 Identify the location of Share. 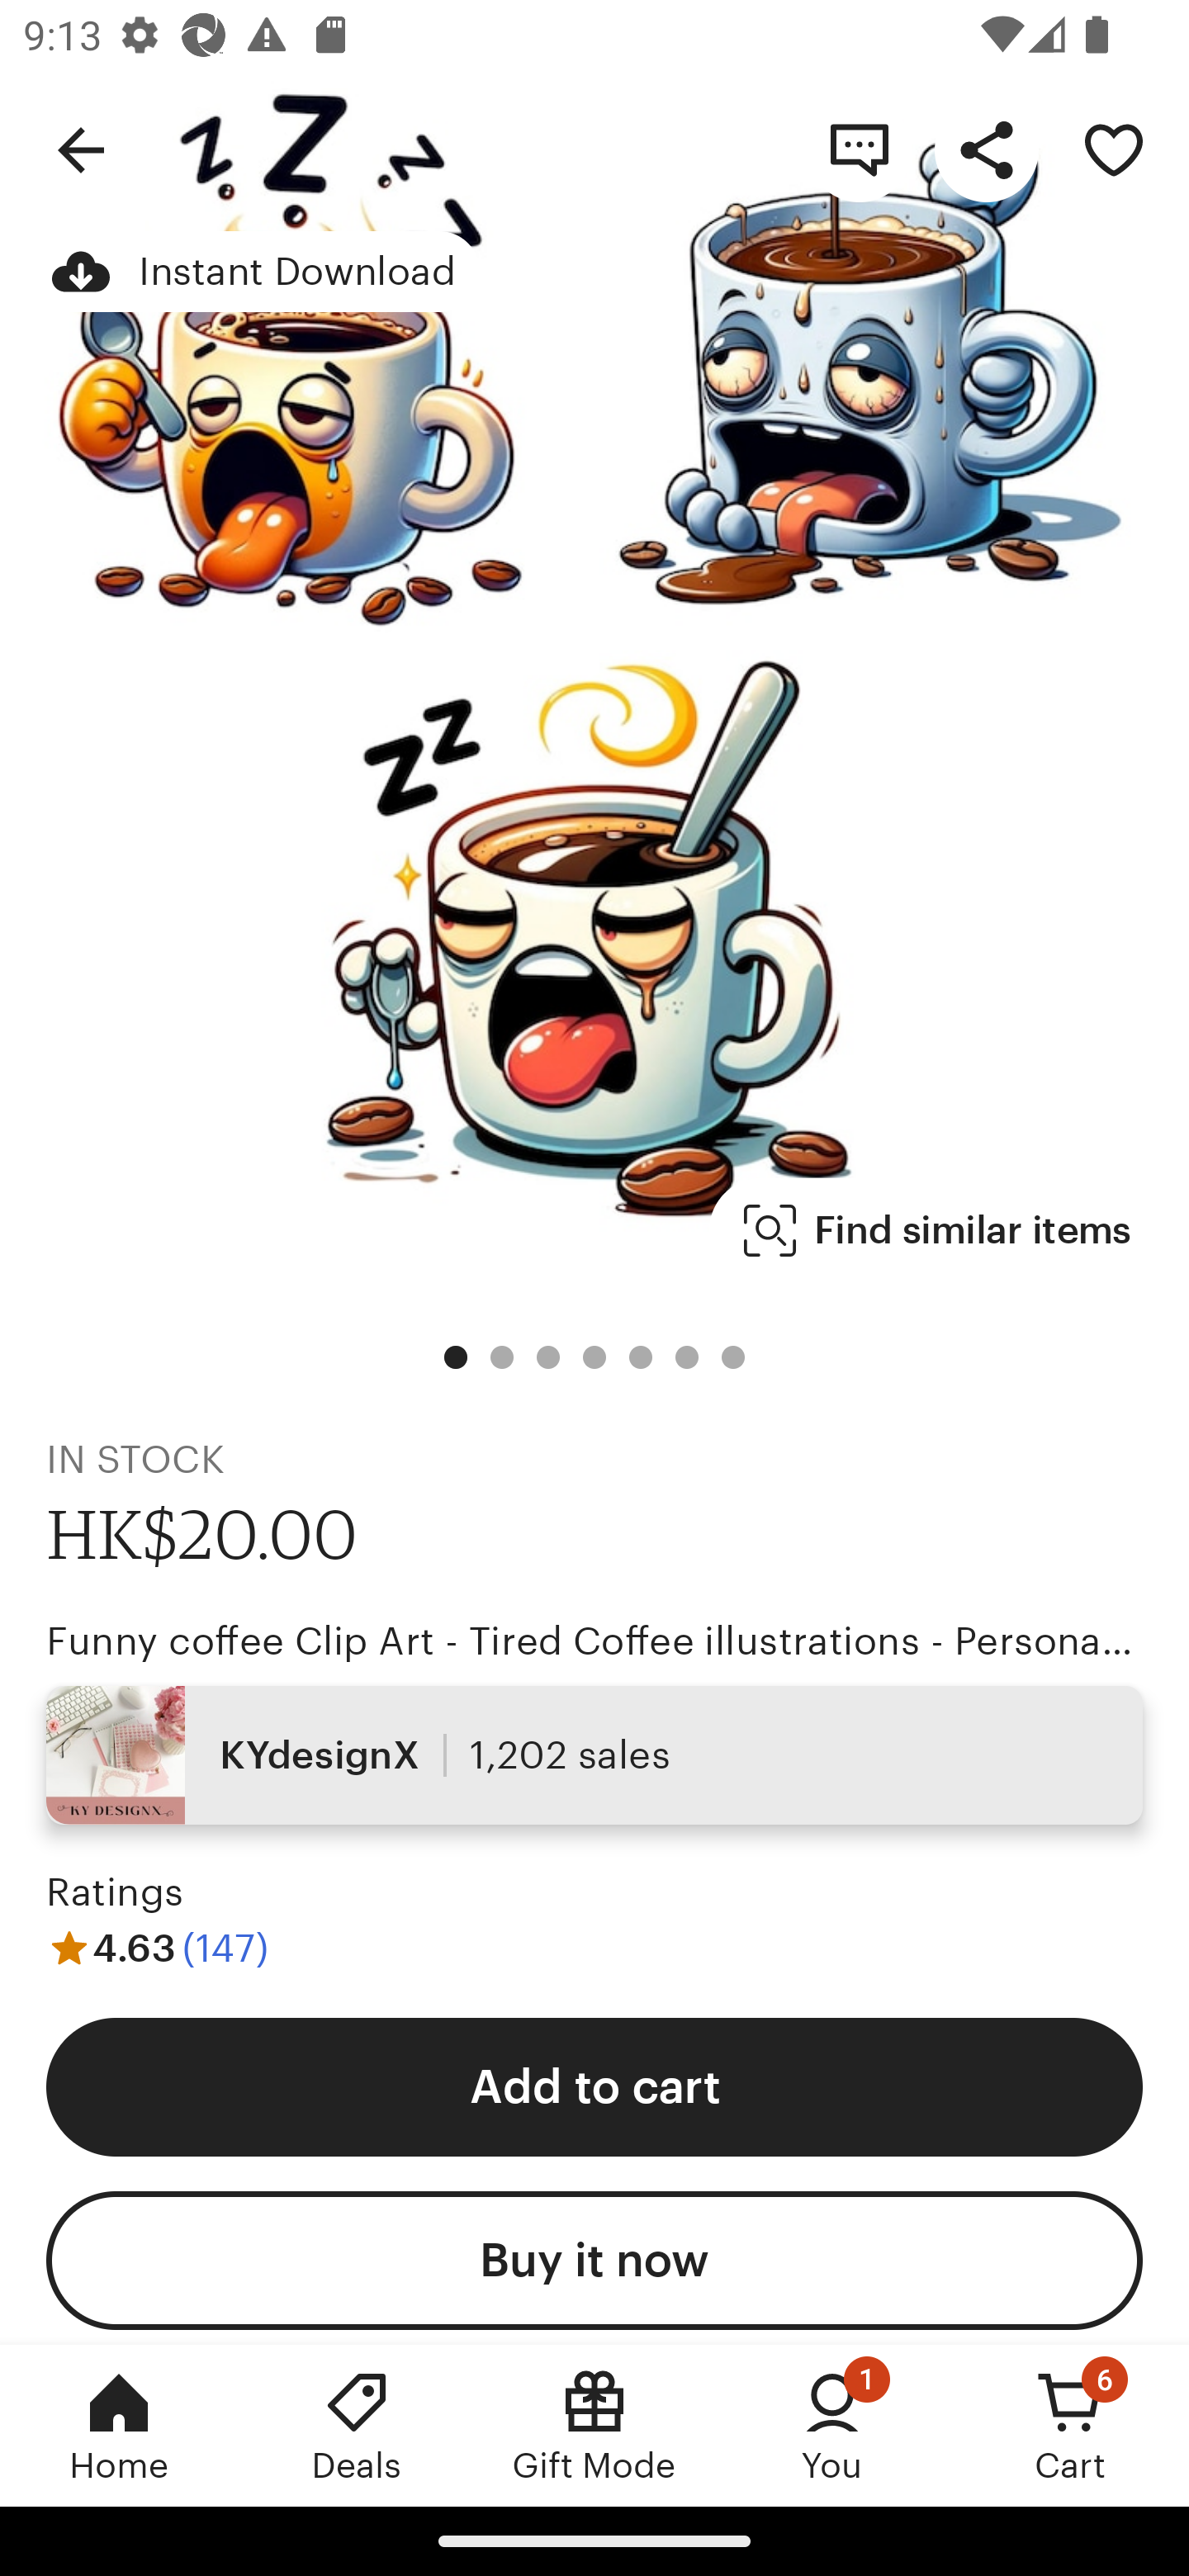
(986, 149).